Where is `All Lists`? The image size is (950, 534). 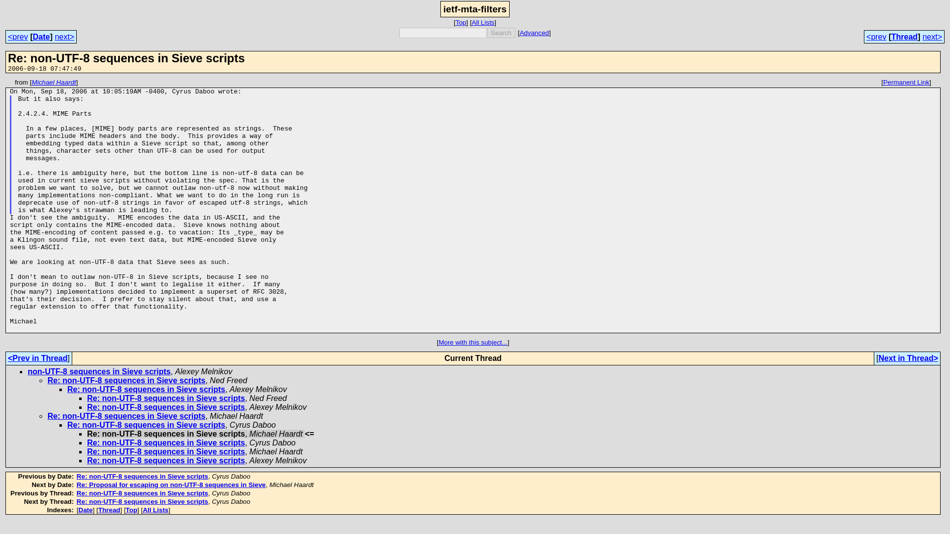 All Lists is located at coordinates (482, 22).